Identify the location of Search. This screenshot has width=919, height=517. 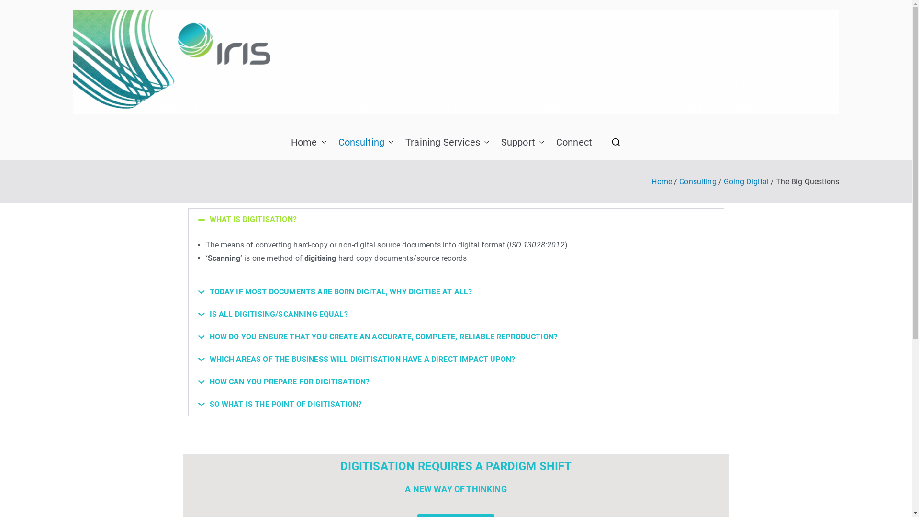
(16, 9).